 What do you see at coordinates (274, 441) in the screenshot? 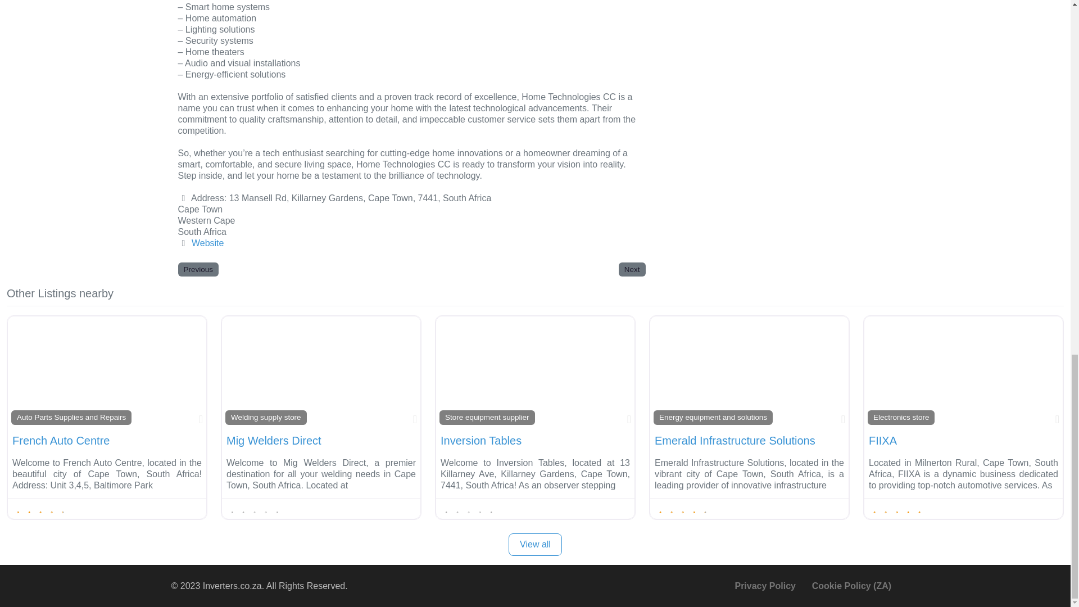
I see `Mig Welders Direct` at bounding box center [274, 441].